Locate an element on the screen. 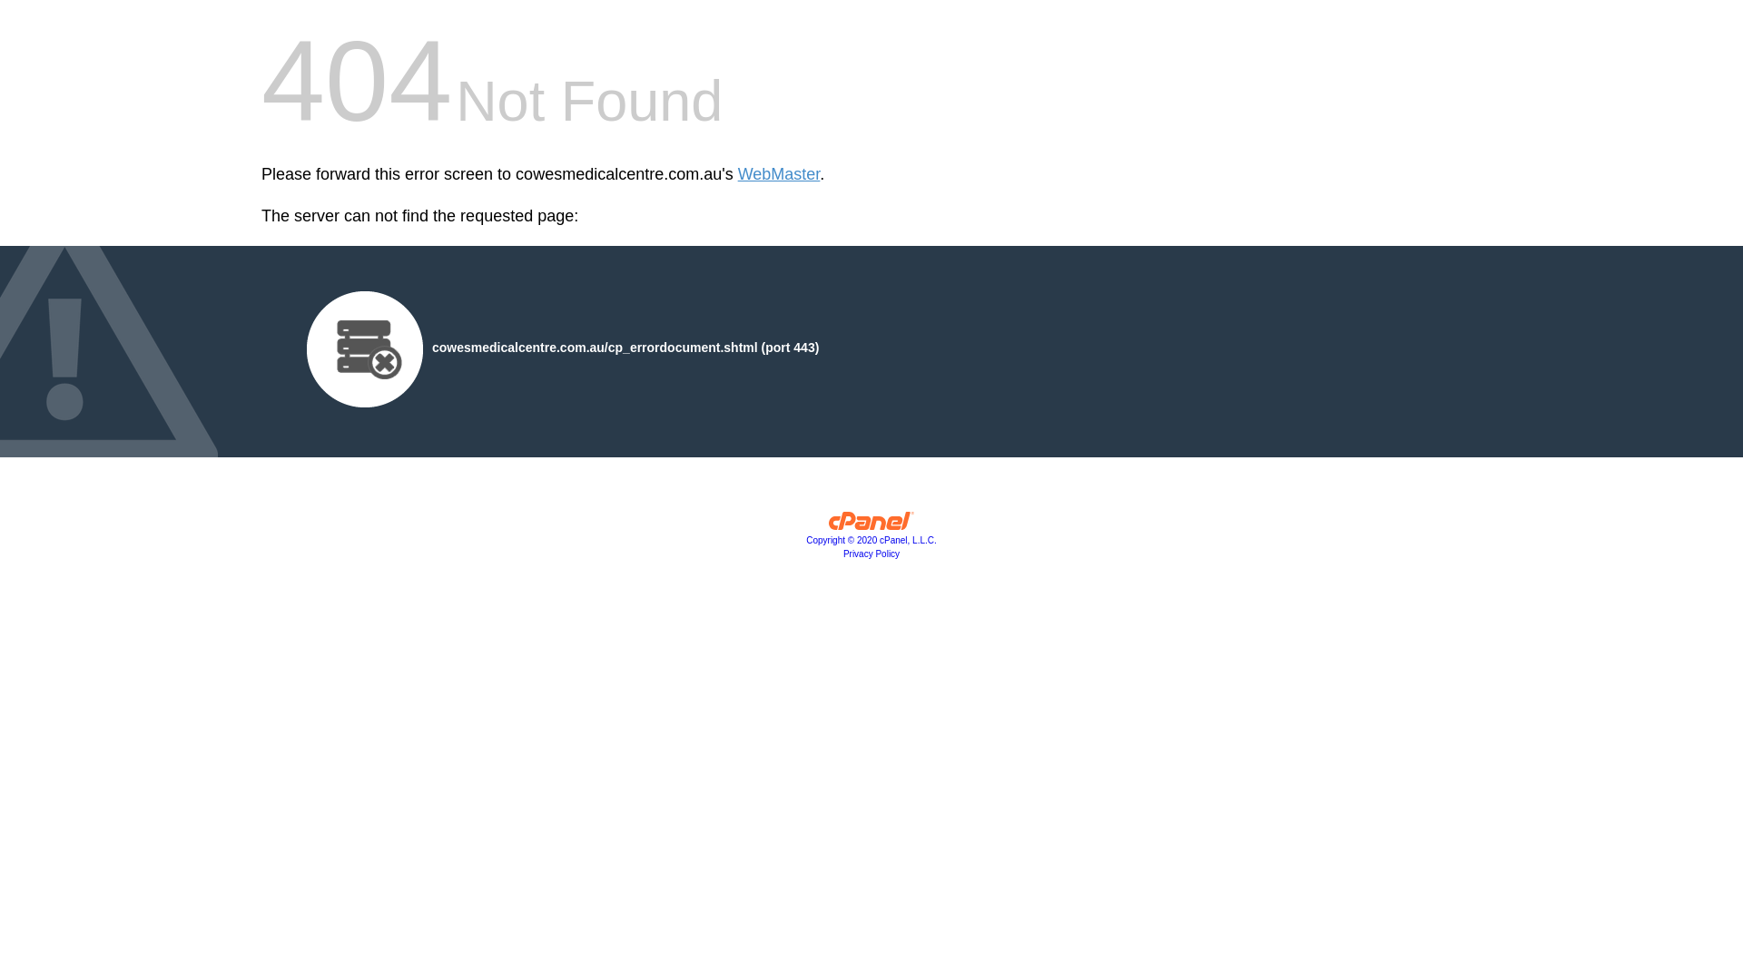 This screenshot has width=1743, height=980. Privacy Policy is located at coordinates (871, 554).